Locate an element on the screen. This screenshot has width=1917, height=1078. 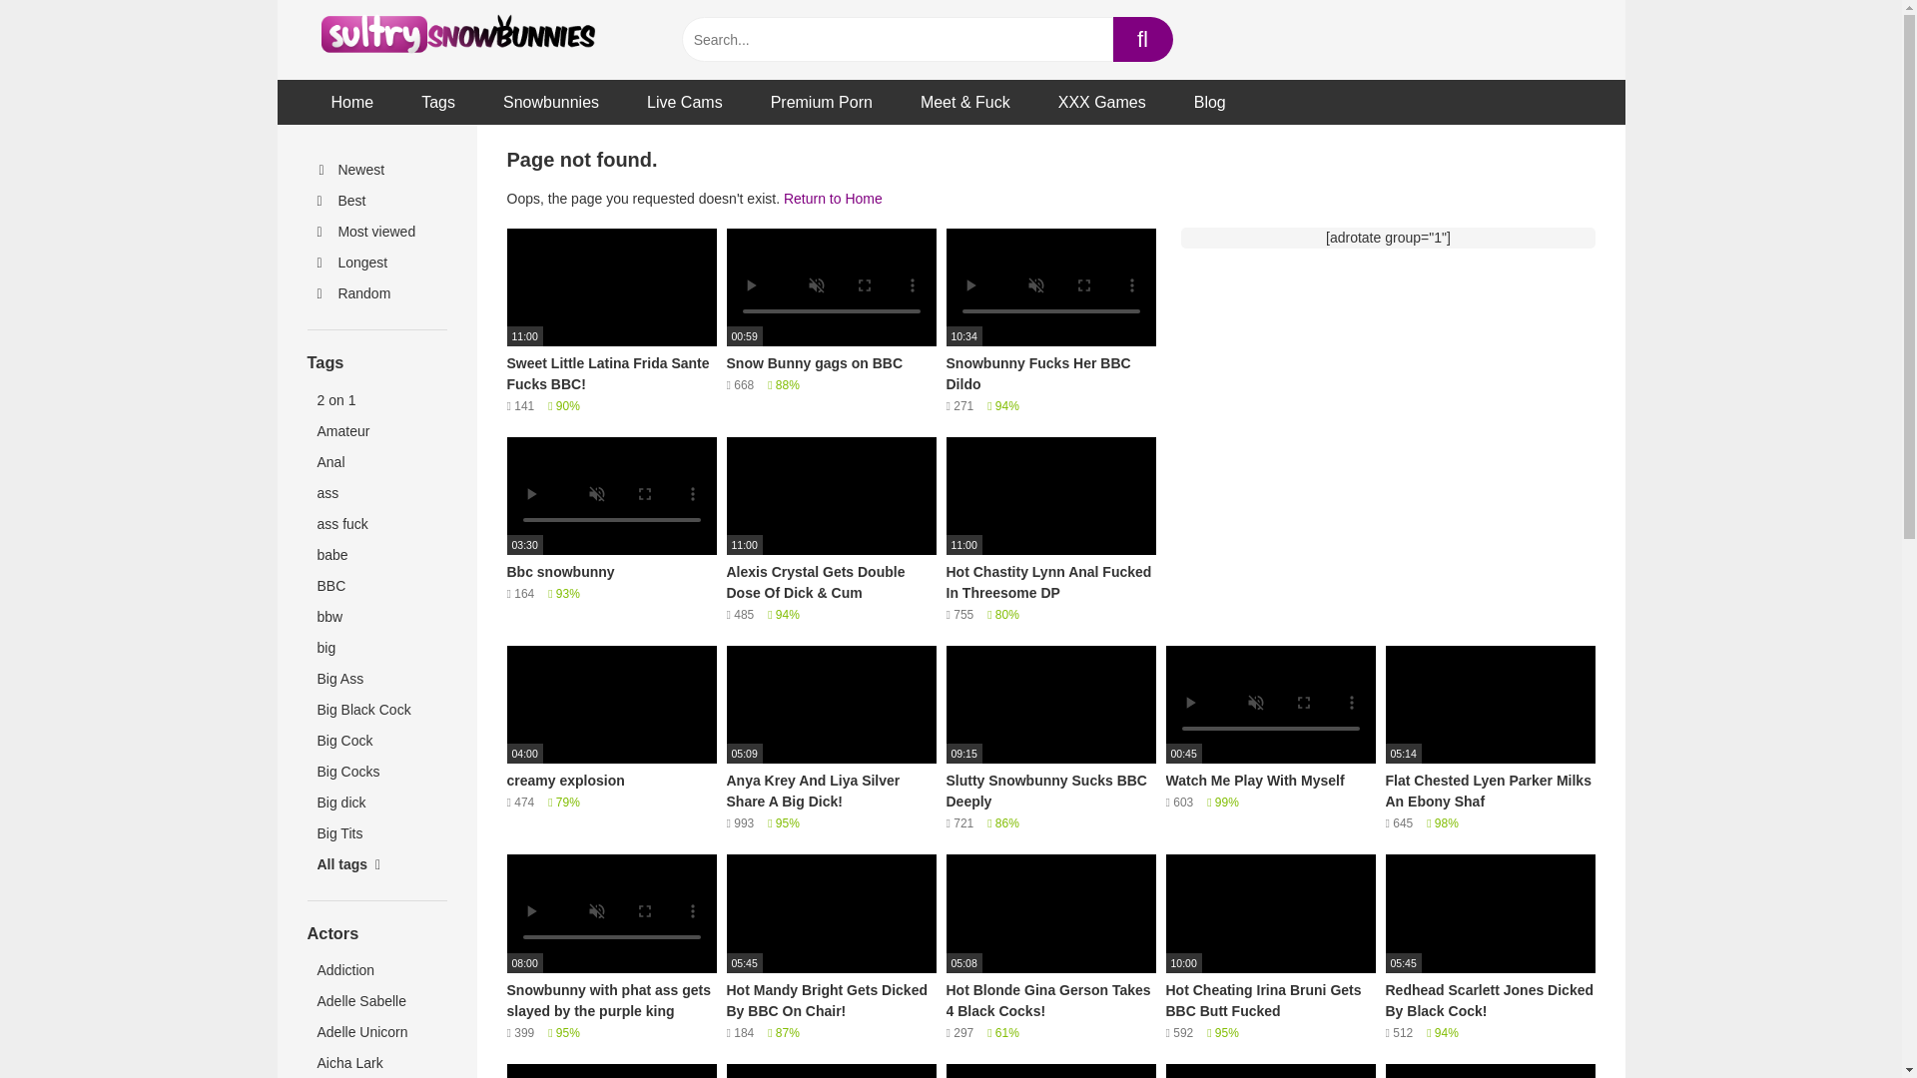
Flat Chested Lyen Parker Milks An Ebony Shaf is located at coordinates (1490, 739).